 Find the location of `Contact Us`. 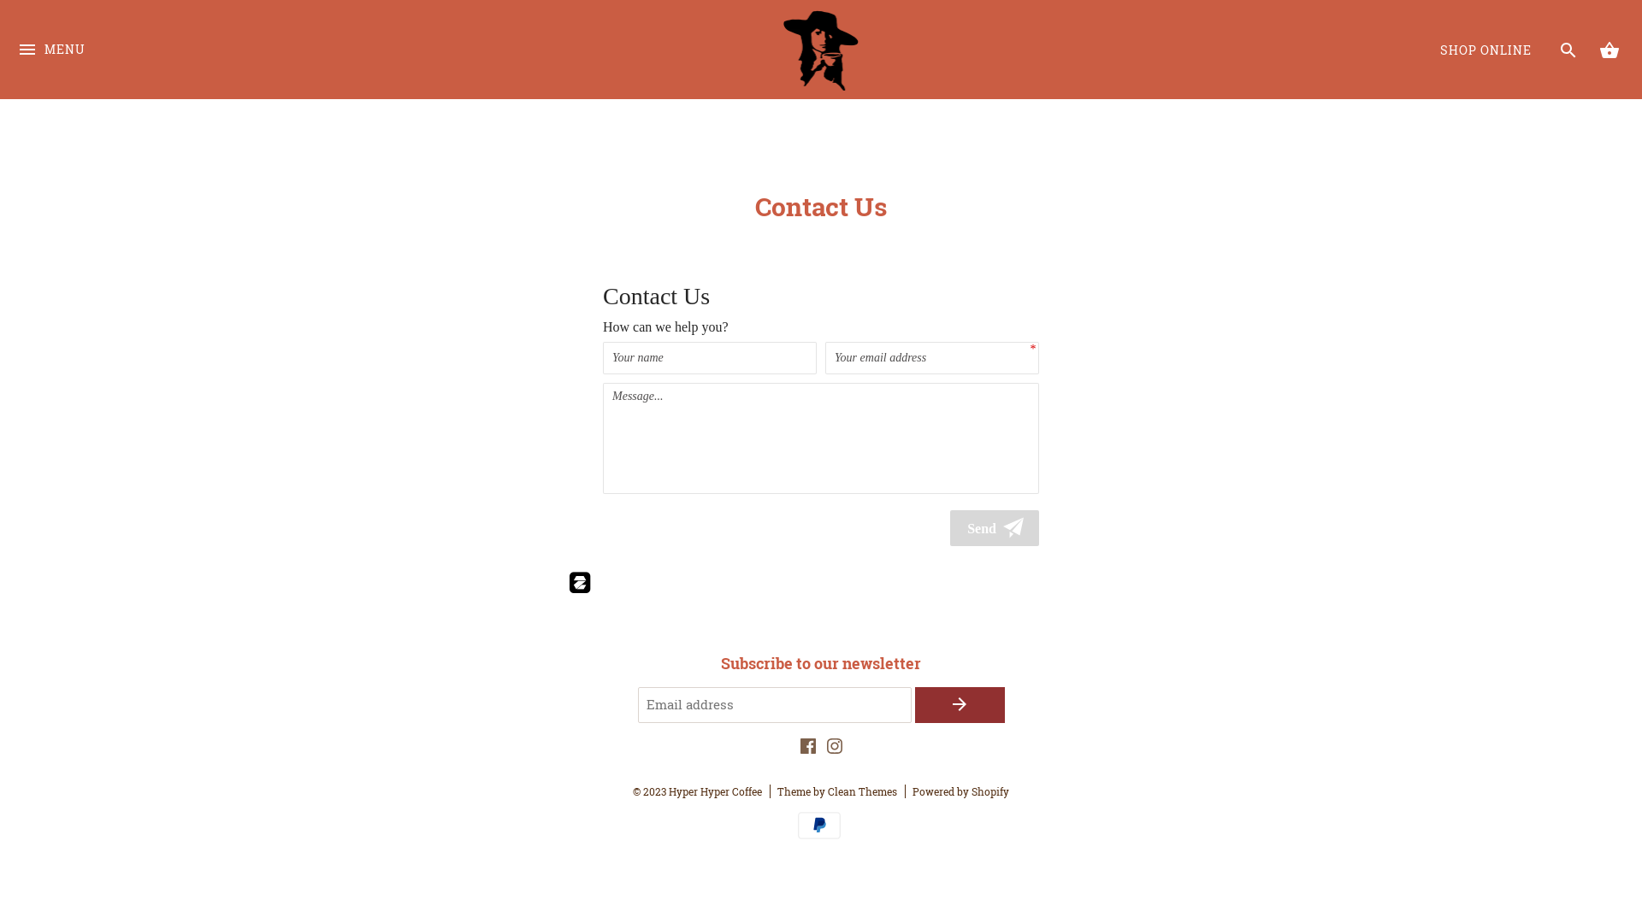

Contact Us is located at coordinates (821, 417).